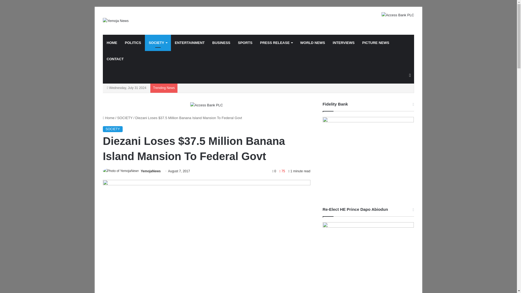 The height and width of the screenshot is (293, 521). Describe the element at coordinates (150, 171) in the screenshot. I see `YemojaNews` at that location.